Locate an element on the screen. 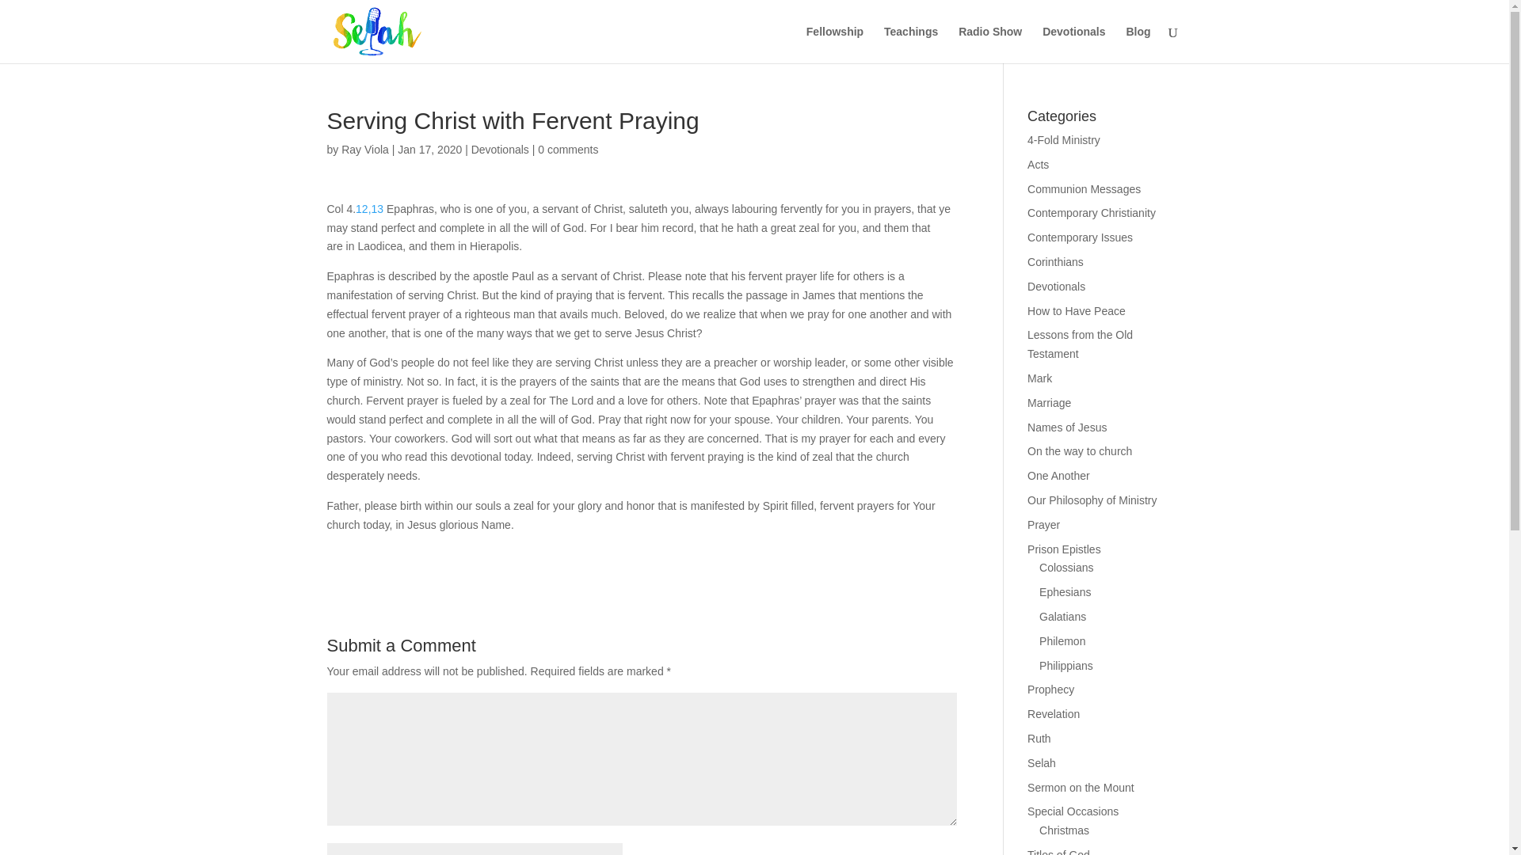  Lessons from the Old Testament is located at coordinates (1081, 344).